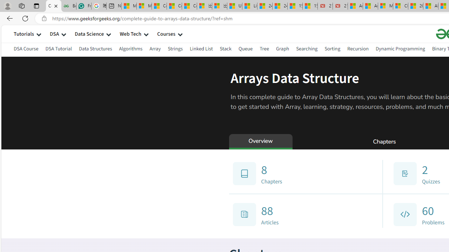 The height and width of the screenshot is (252, 449). What do you see at coordinates (166, 34) in the screenshot?
I see `Courses` at bounding box center [166, 34].